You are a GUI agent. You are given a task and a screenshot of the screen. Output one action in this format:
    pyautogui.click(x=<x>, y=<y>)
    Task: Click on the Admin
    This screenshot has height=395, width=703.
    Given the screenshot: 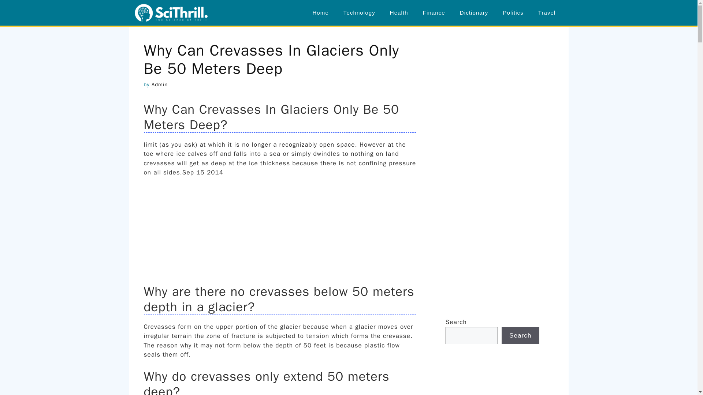 What is the action you would take?
    pyautogui.click(x=160, y=84)
    